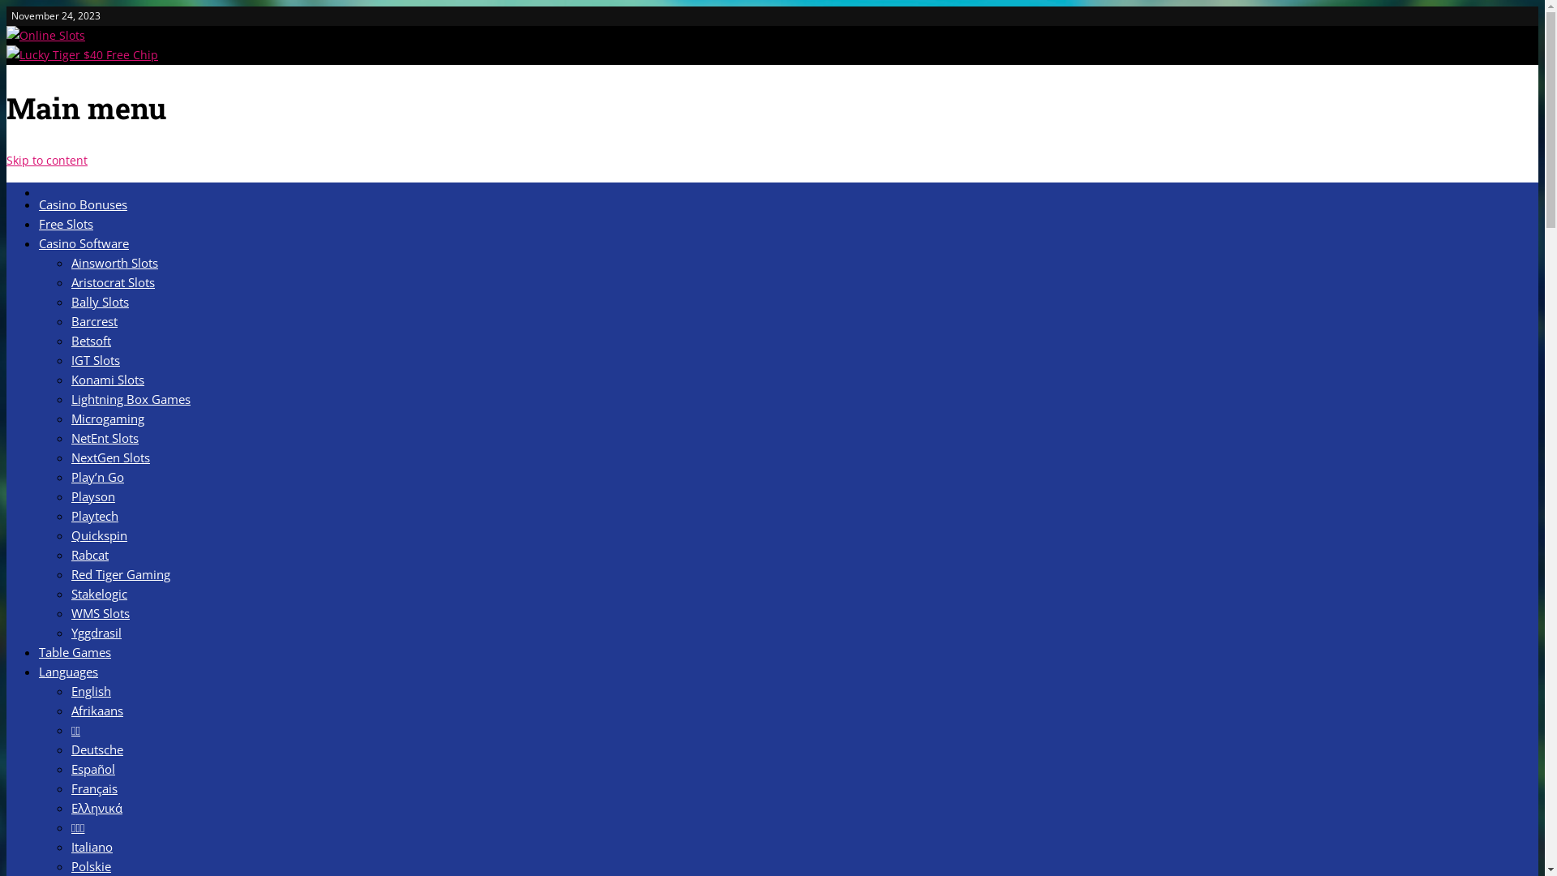 This screenshot has height=876, width=1557. What do you see at coordinates (99, 535) in the screenshot?
I see `Quickspin` at bounding box center [99, 535].